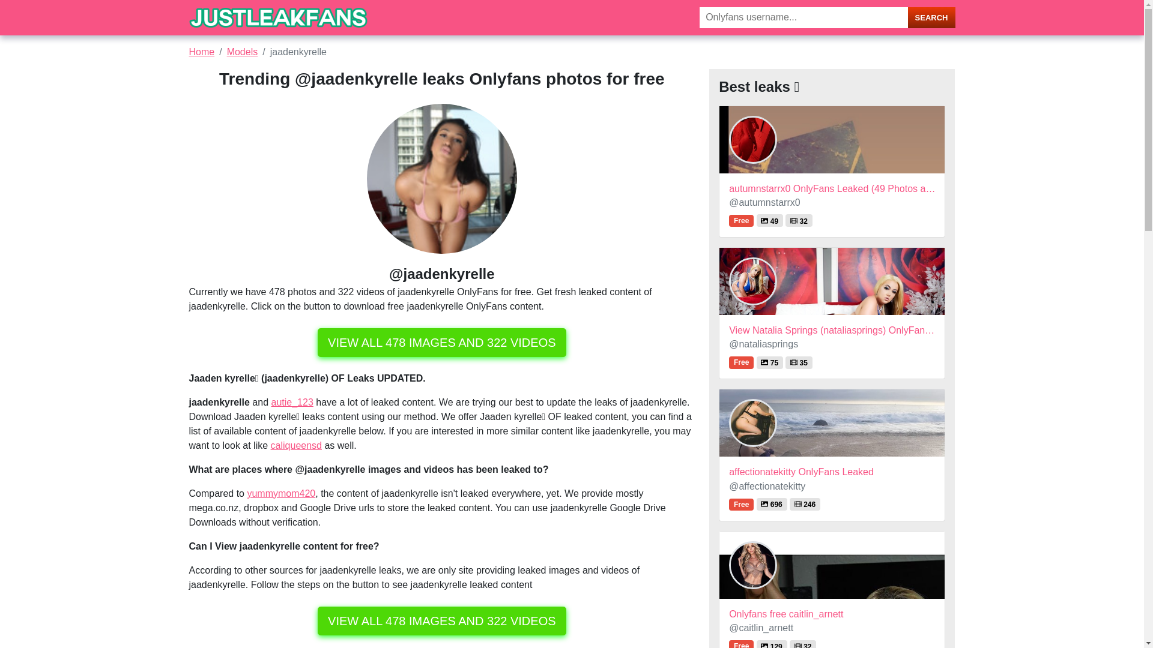 The image size is (1153, 648). Describe the element at coordinates (932, 17) in the screenshot. I see `SEARCH` at that location.